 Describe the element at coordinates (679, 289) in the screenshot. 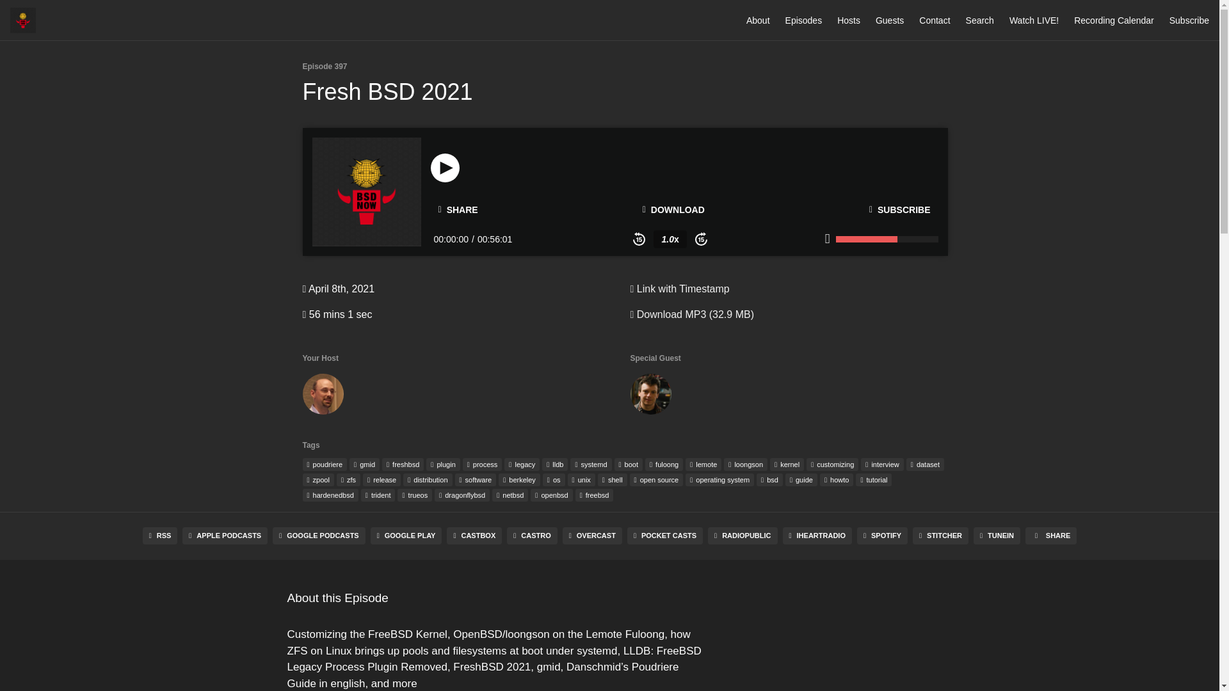

I see `Link with Timestamp` at that location.